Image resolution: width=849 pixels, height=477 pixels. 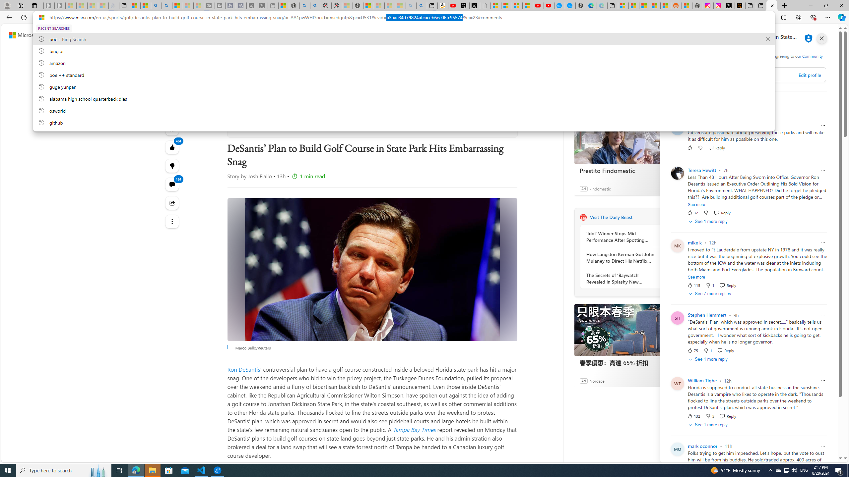 What do you see at coordinates (437, 54) in the screenshot?
I see `WNBA` at bounding box center [437, 54].